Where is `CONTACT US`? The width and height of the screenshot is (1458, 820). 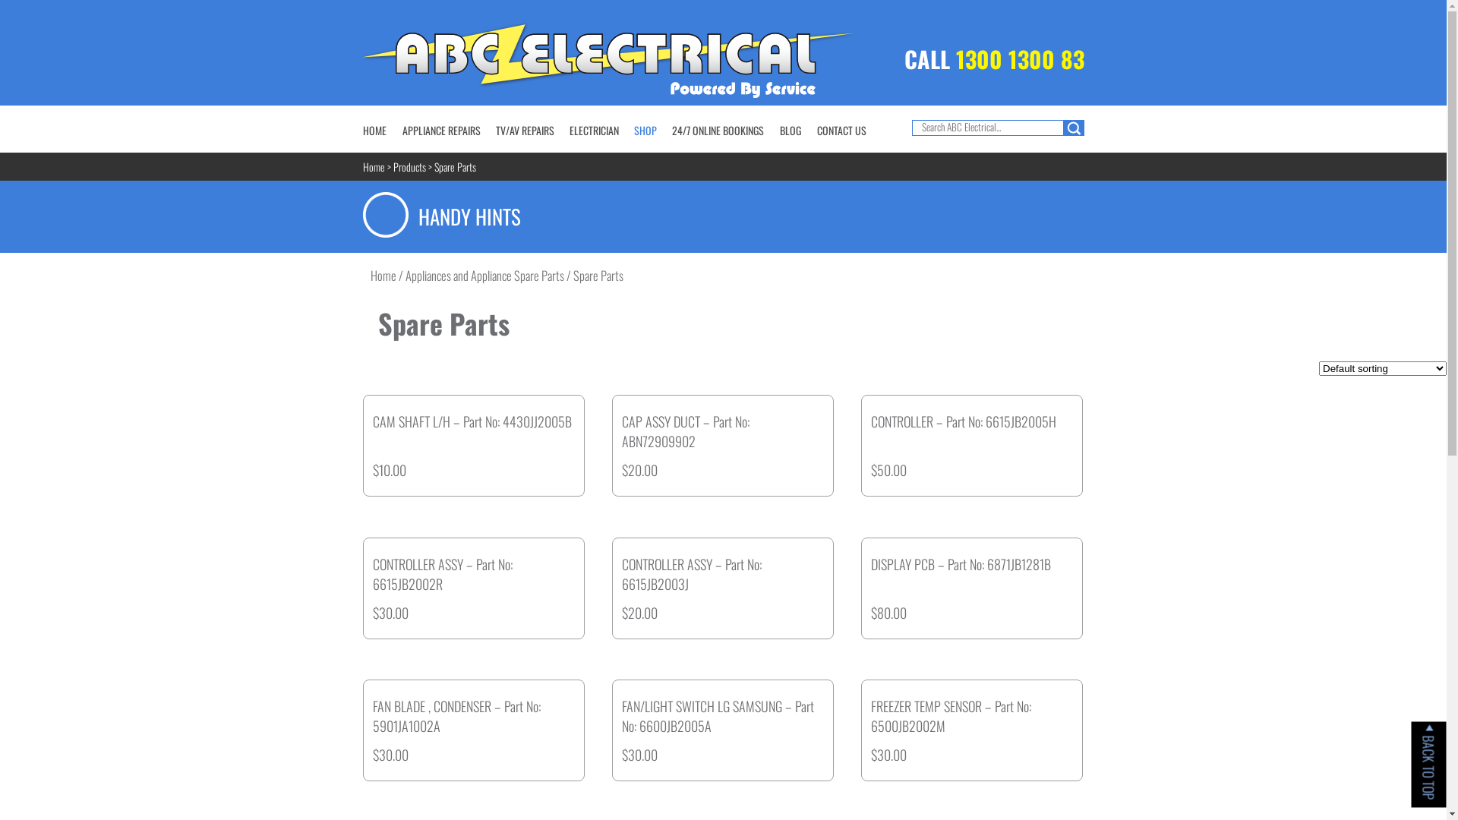 CONTACT US is located at coordinates (841, 131).